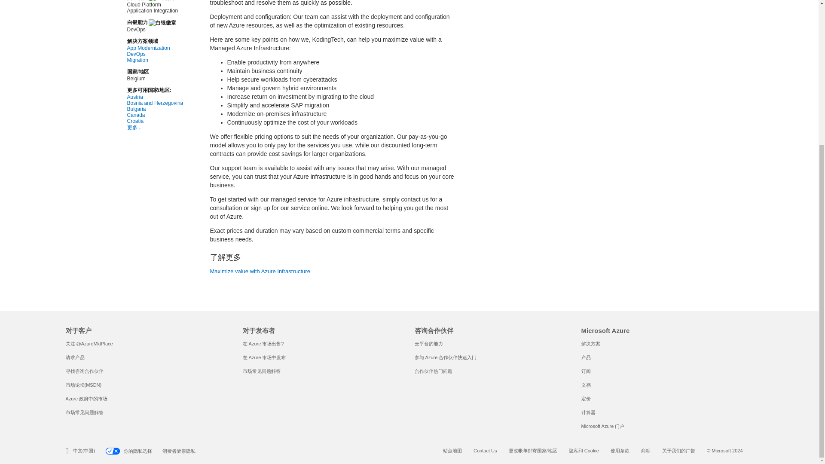  Describe the element at coordinates (155, 103) in the screenshot. I see `Bosnia and Herzegovina` at that location.